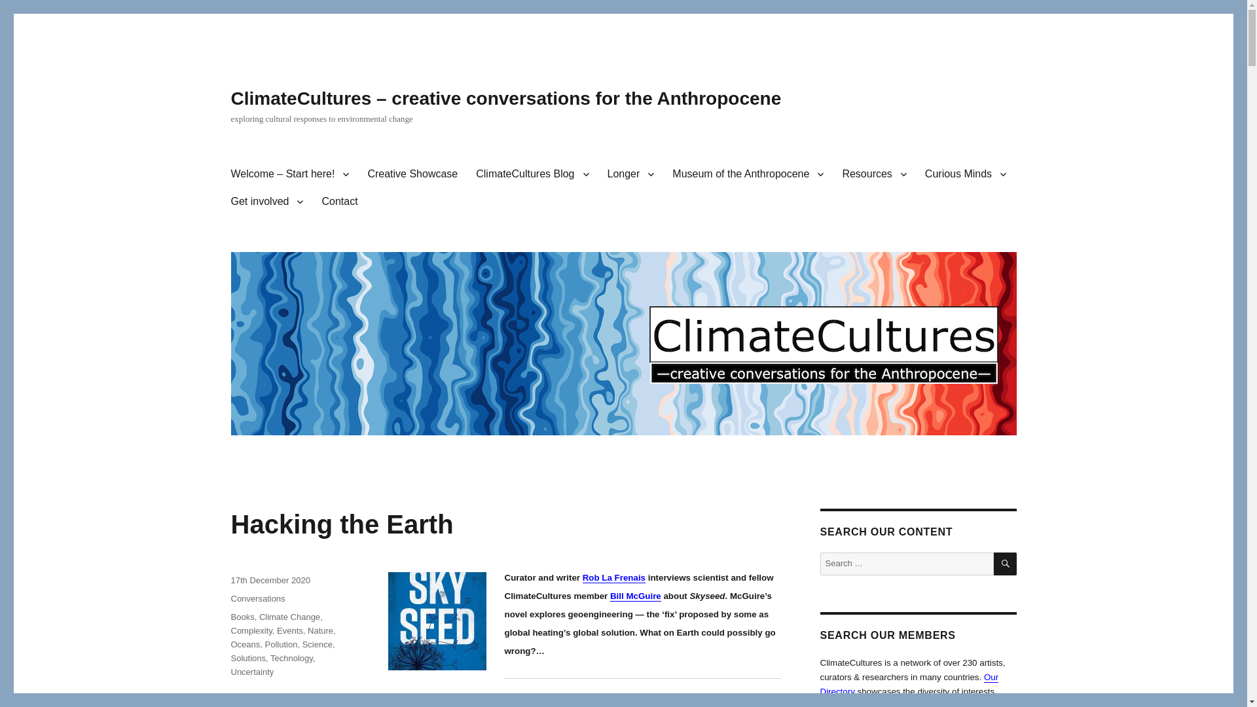 The image size is (1257, 707). Describe the element at coordinates (532, 174) in the screenshot. I see `ClimateCultures Blog` at that location.